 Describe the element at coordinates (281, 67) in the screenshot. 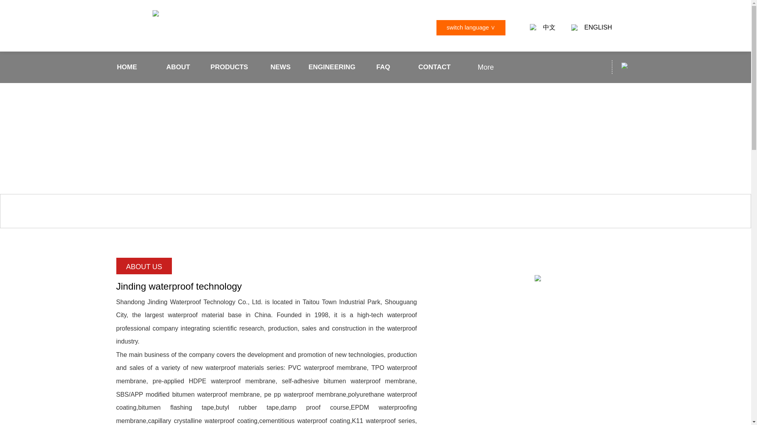

I see `NEWS` at that location.